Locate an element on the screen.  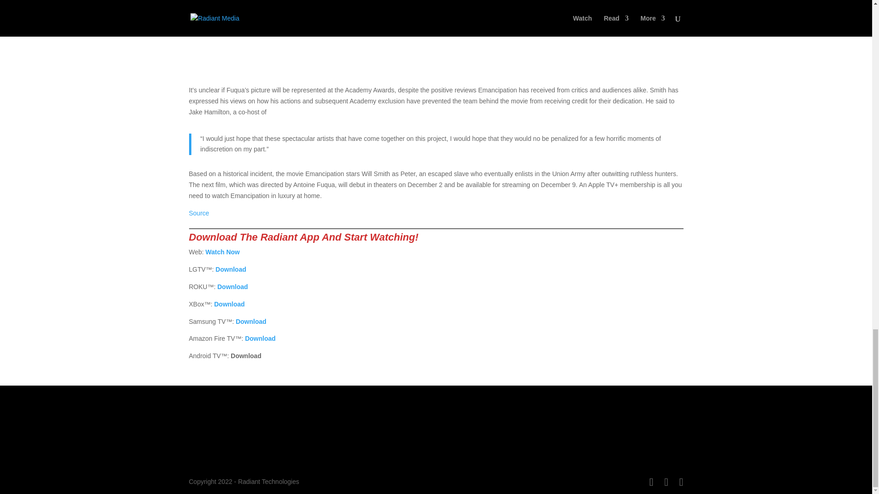
Download is located at coordinates (230, 304).